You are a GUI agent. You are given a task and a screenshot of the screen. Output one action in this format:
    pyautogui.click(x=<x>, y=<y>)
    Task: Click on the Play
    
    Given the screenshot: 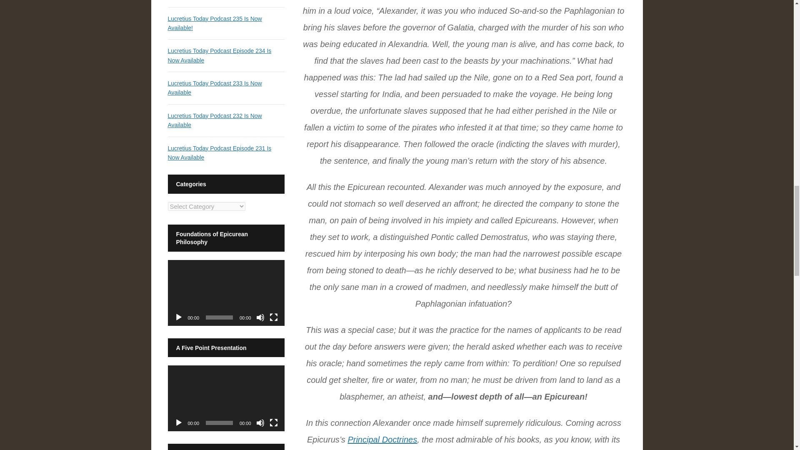 What is the action you would take?
    pyautogui.click(x=178, y=317)
    